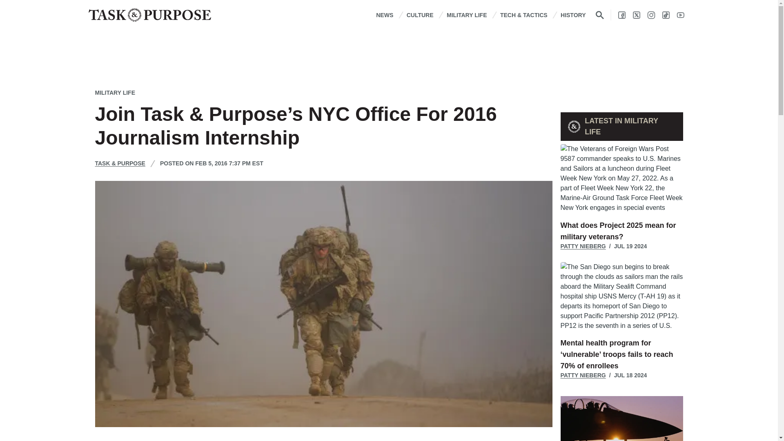  Describe the element at coordinates (385, 15) in the screenshot. I see `NEWS` at that location.